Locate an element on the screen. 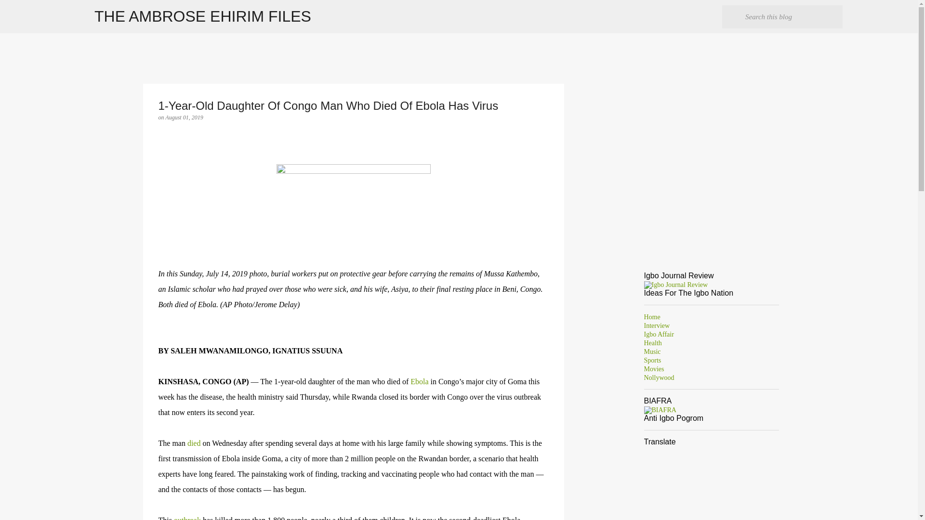 The width and height of the screenshot is (925, 520). August 01, 2019 is located at coordinates (184, 117).